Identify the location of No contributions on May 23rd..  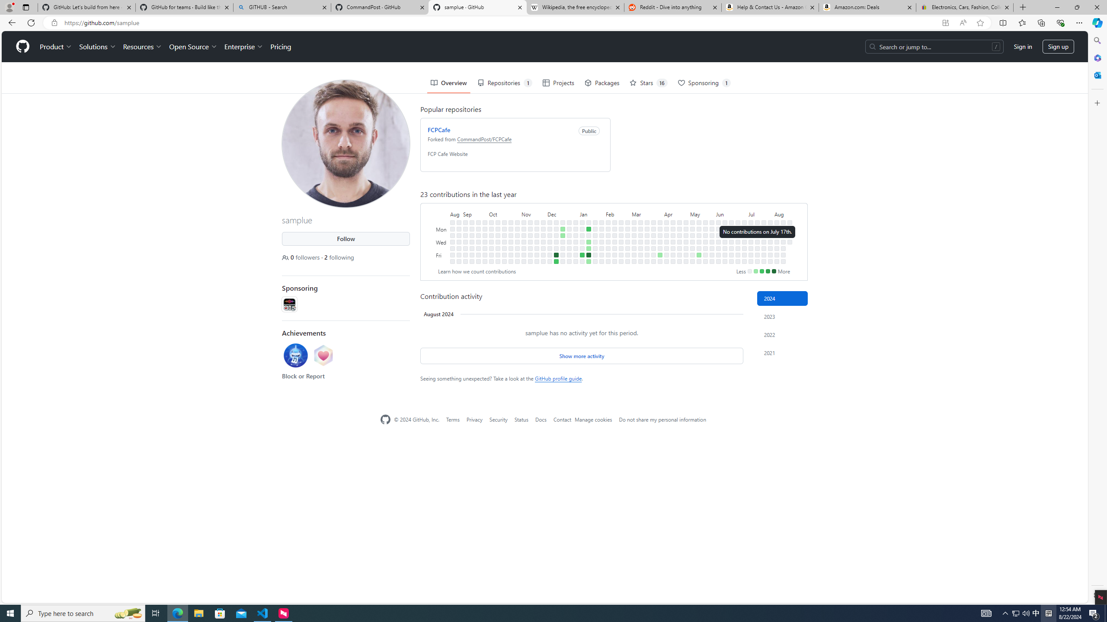
(705, 248).